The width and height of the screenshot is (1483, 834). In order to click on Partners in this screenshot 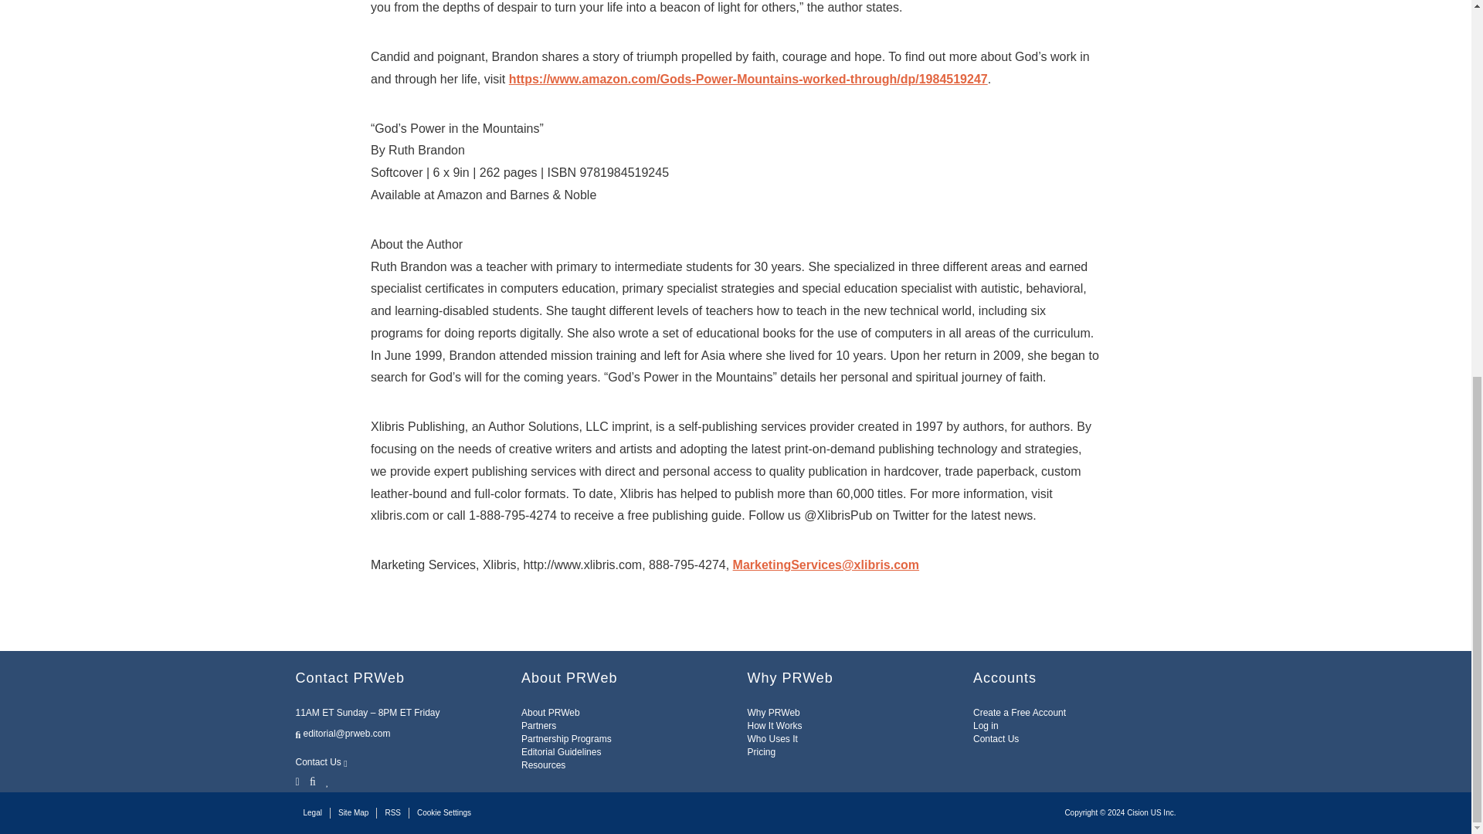, I will do `click(539, 726)`.